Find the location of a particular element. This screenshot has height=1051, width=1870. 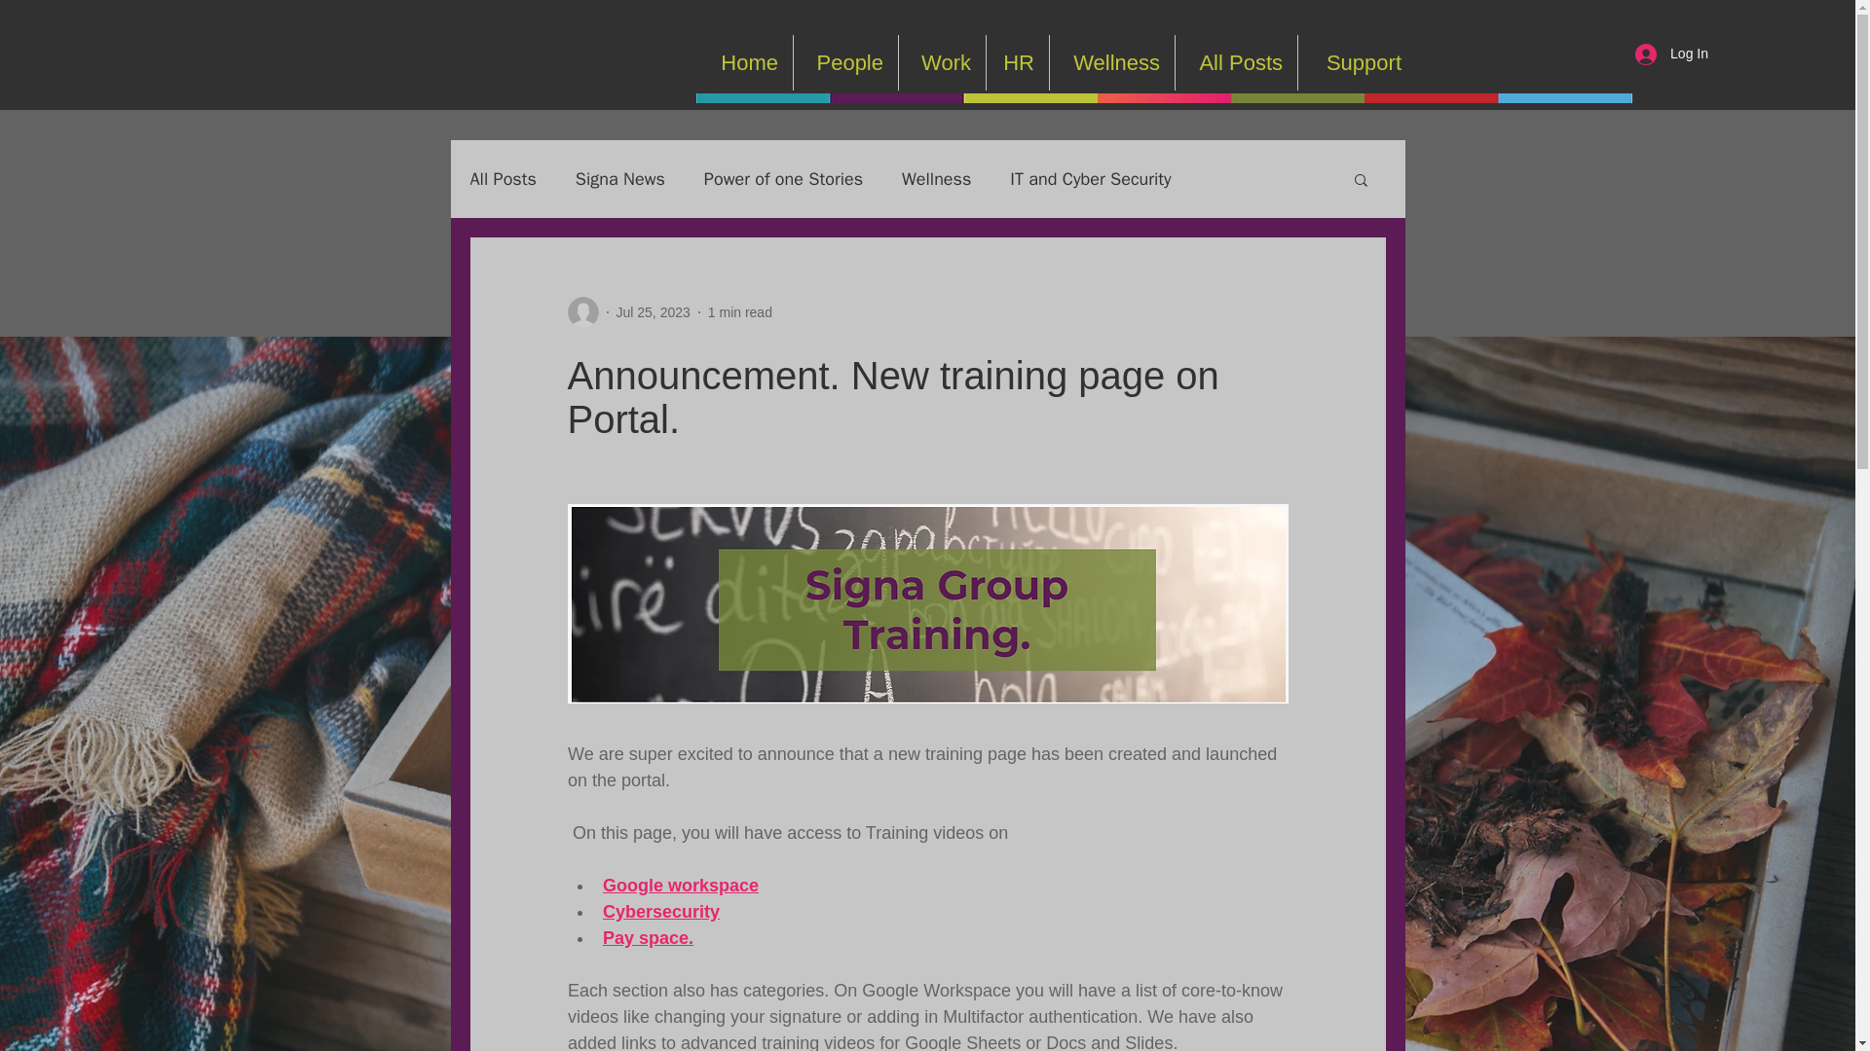

IT and Cyber Security is located at coordinates (1089, 178).